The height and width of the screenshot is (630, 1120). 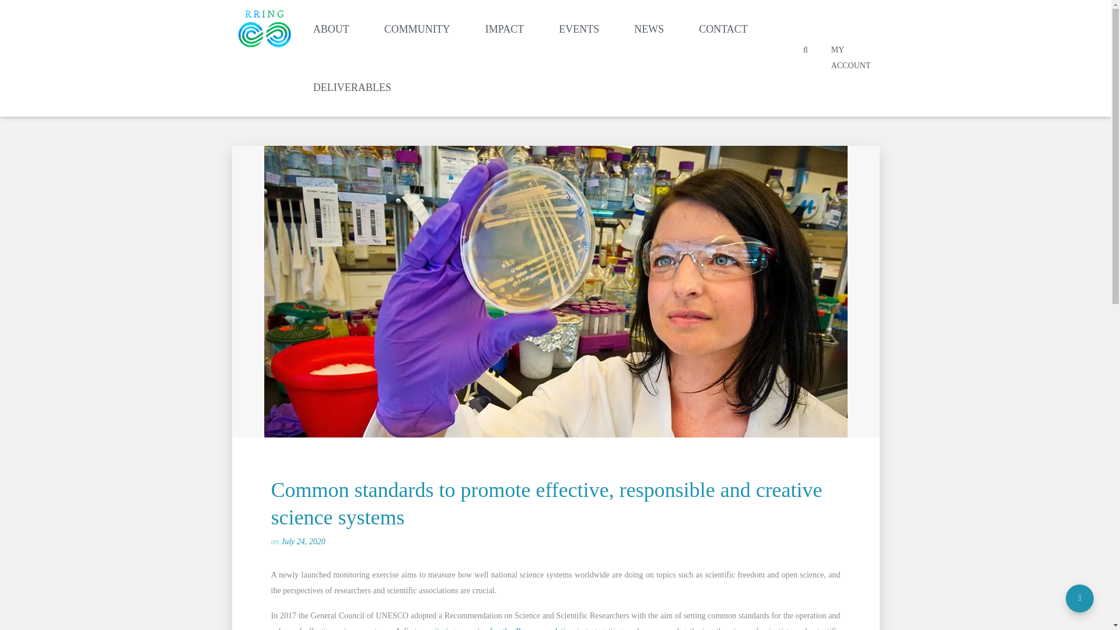 I want to click on monitoring exercise for the Recommendation, so click(x=497, y=628).